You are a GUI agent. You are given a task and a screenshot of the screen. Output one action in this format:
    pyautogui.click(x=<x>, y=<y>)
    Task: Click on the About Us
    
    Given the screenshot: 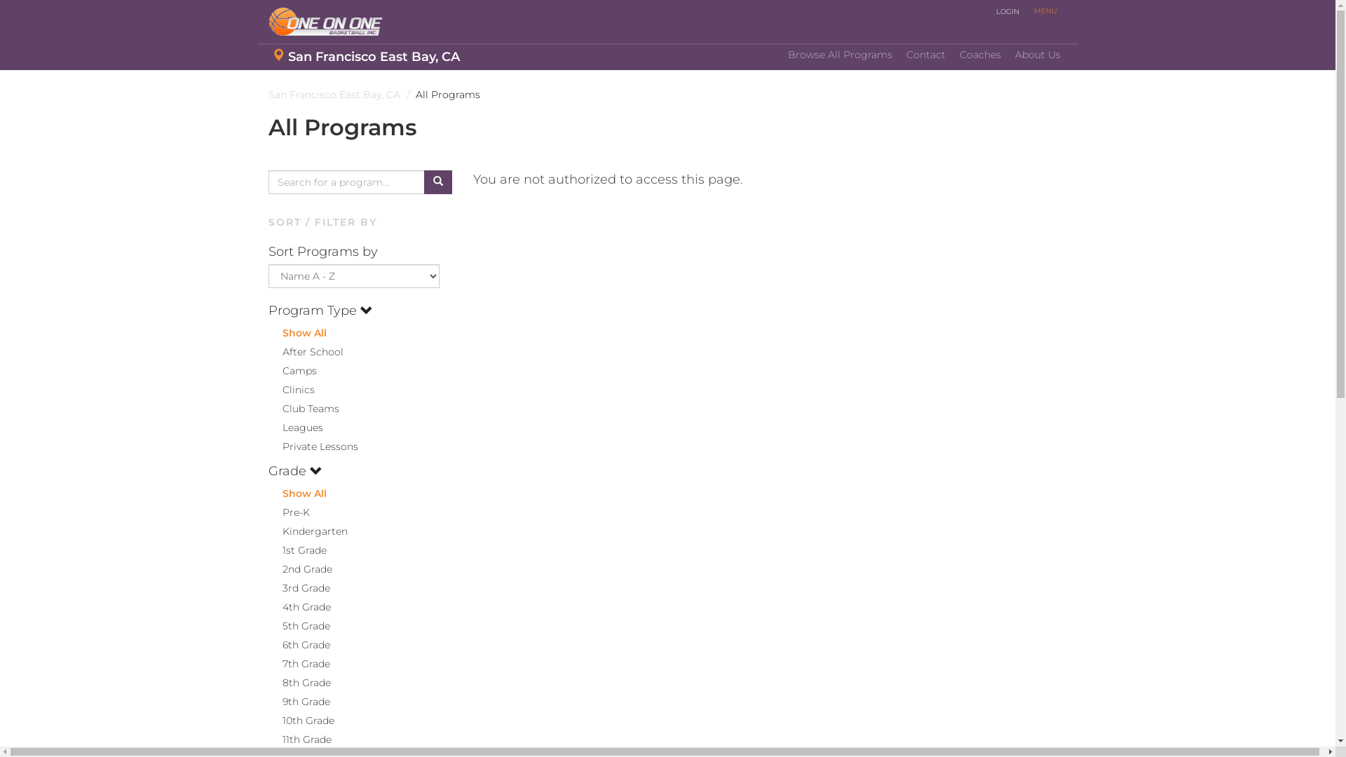 What is the action you would take?
    pyautogui.click(x=1038, y=55)
    